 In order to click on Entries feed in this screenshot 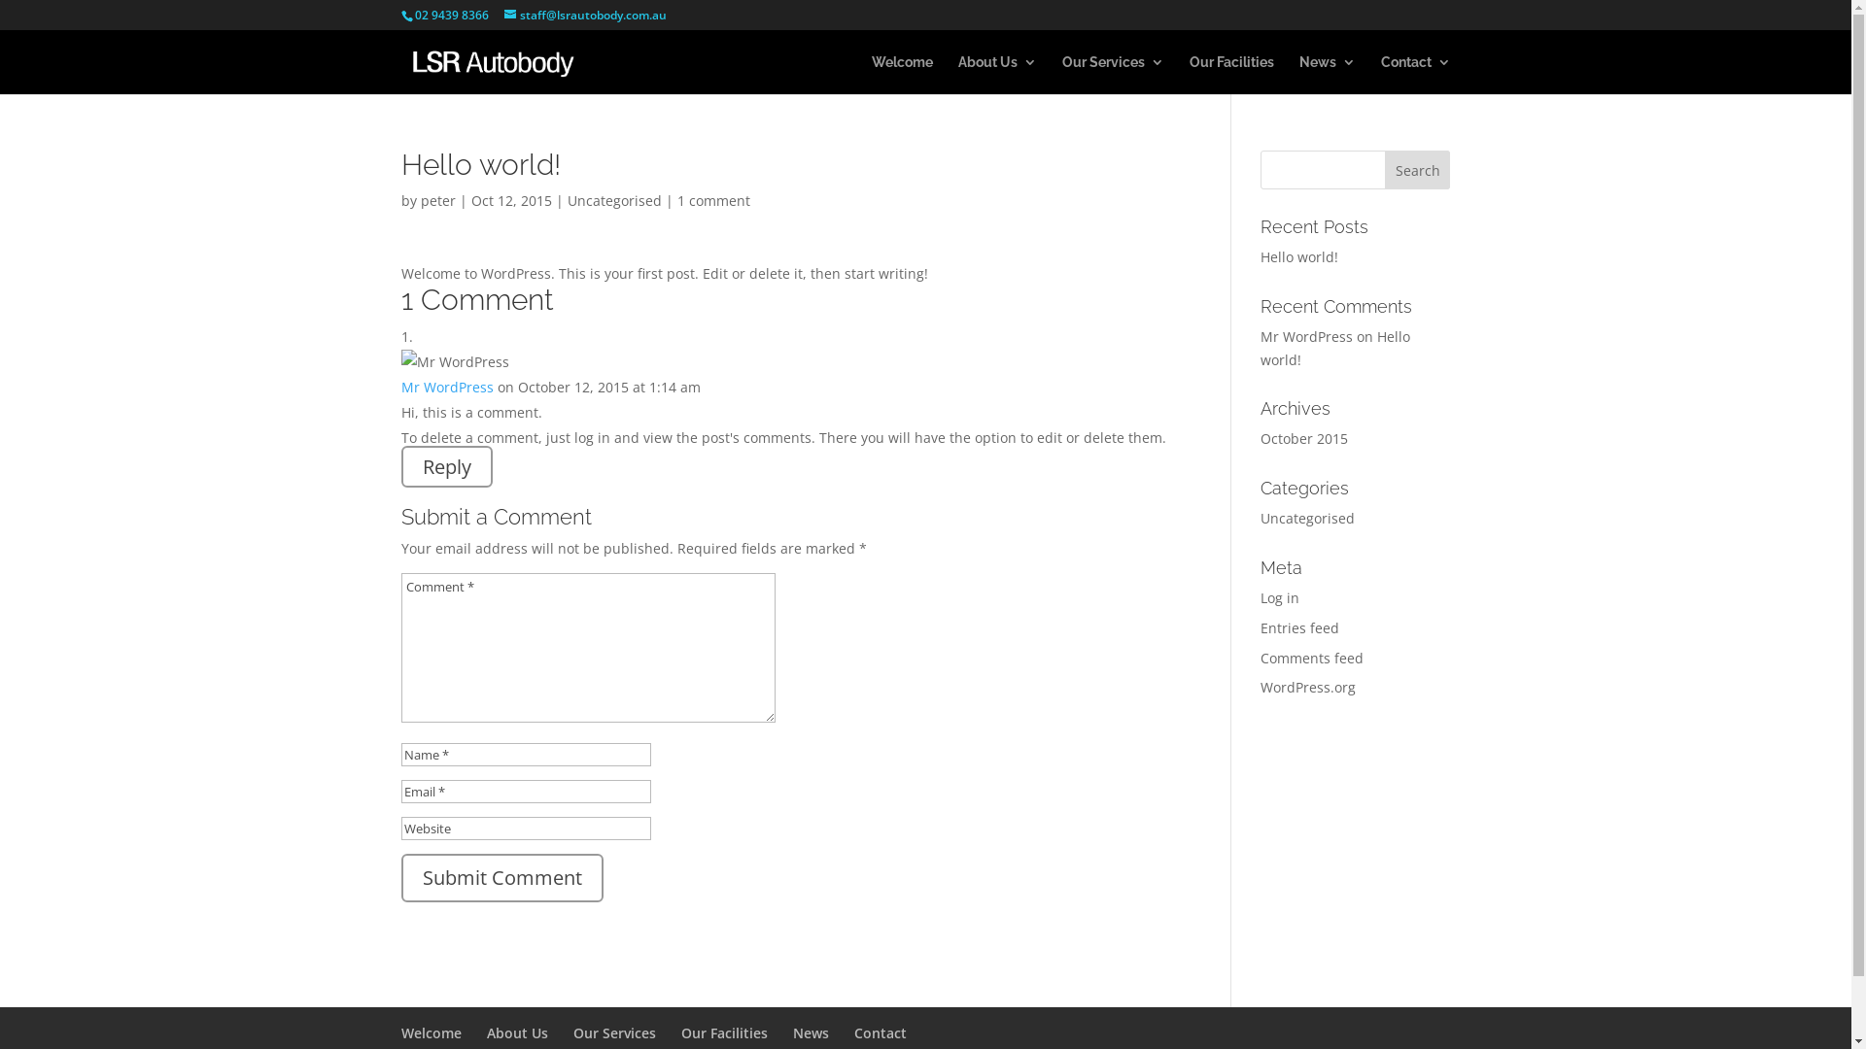, I will do `click(1300, 627)`.